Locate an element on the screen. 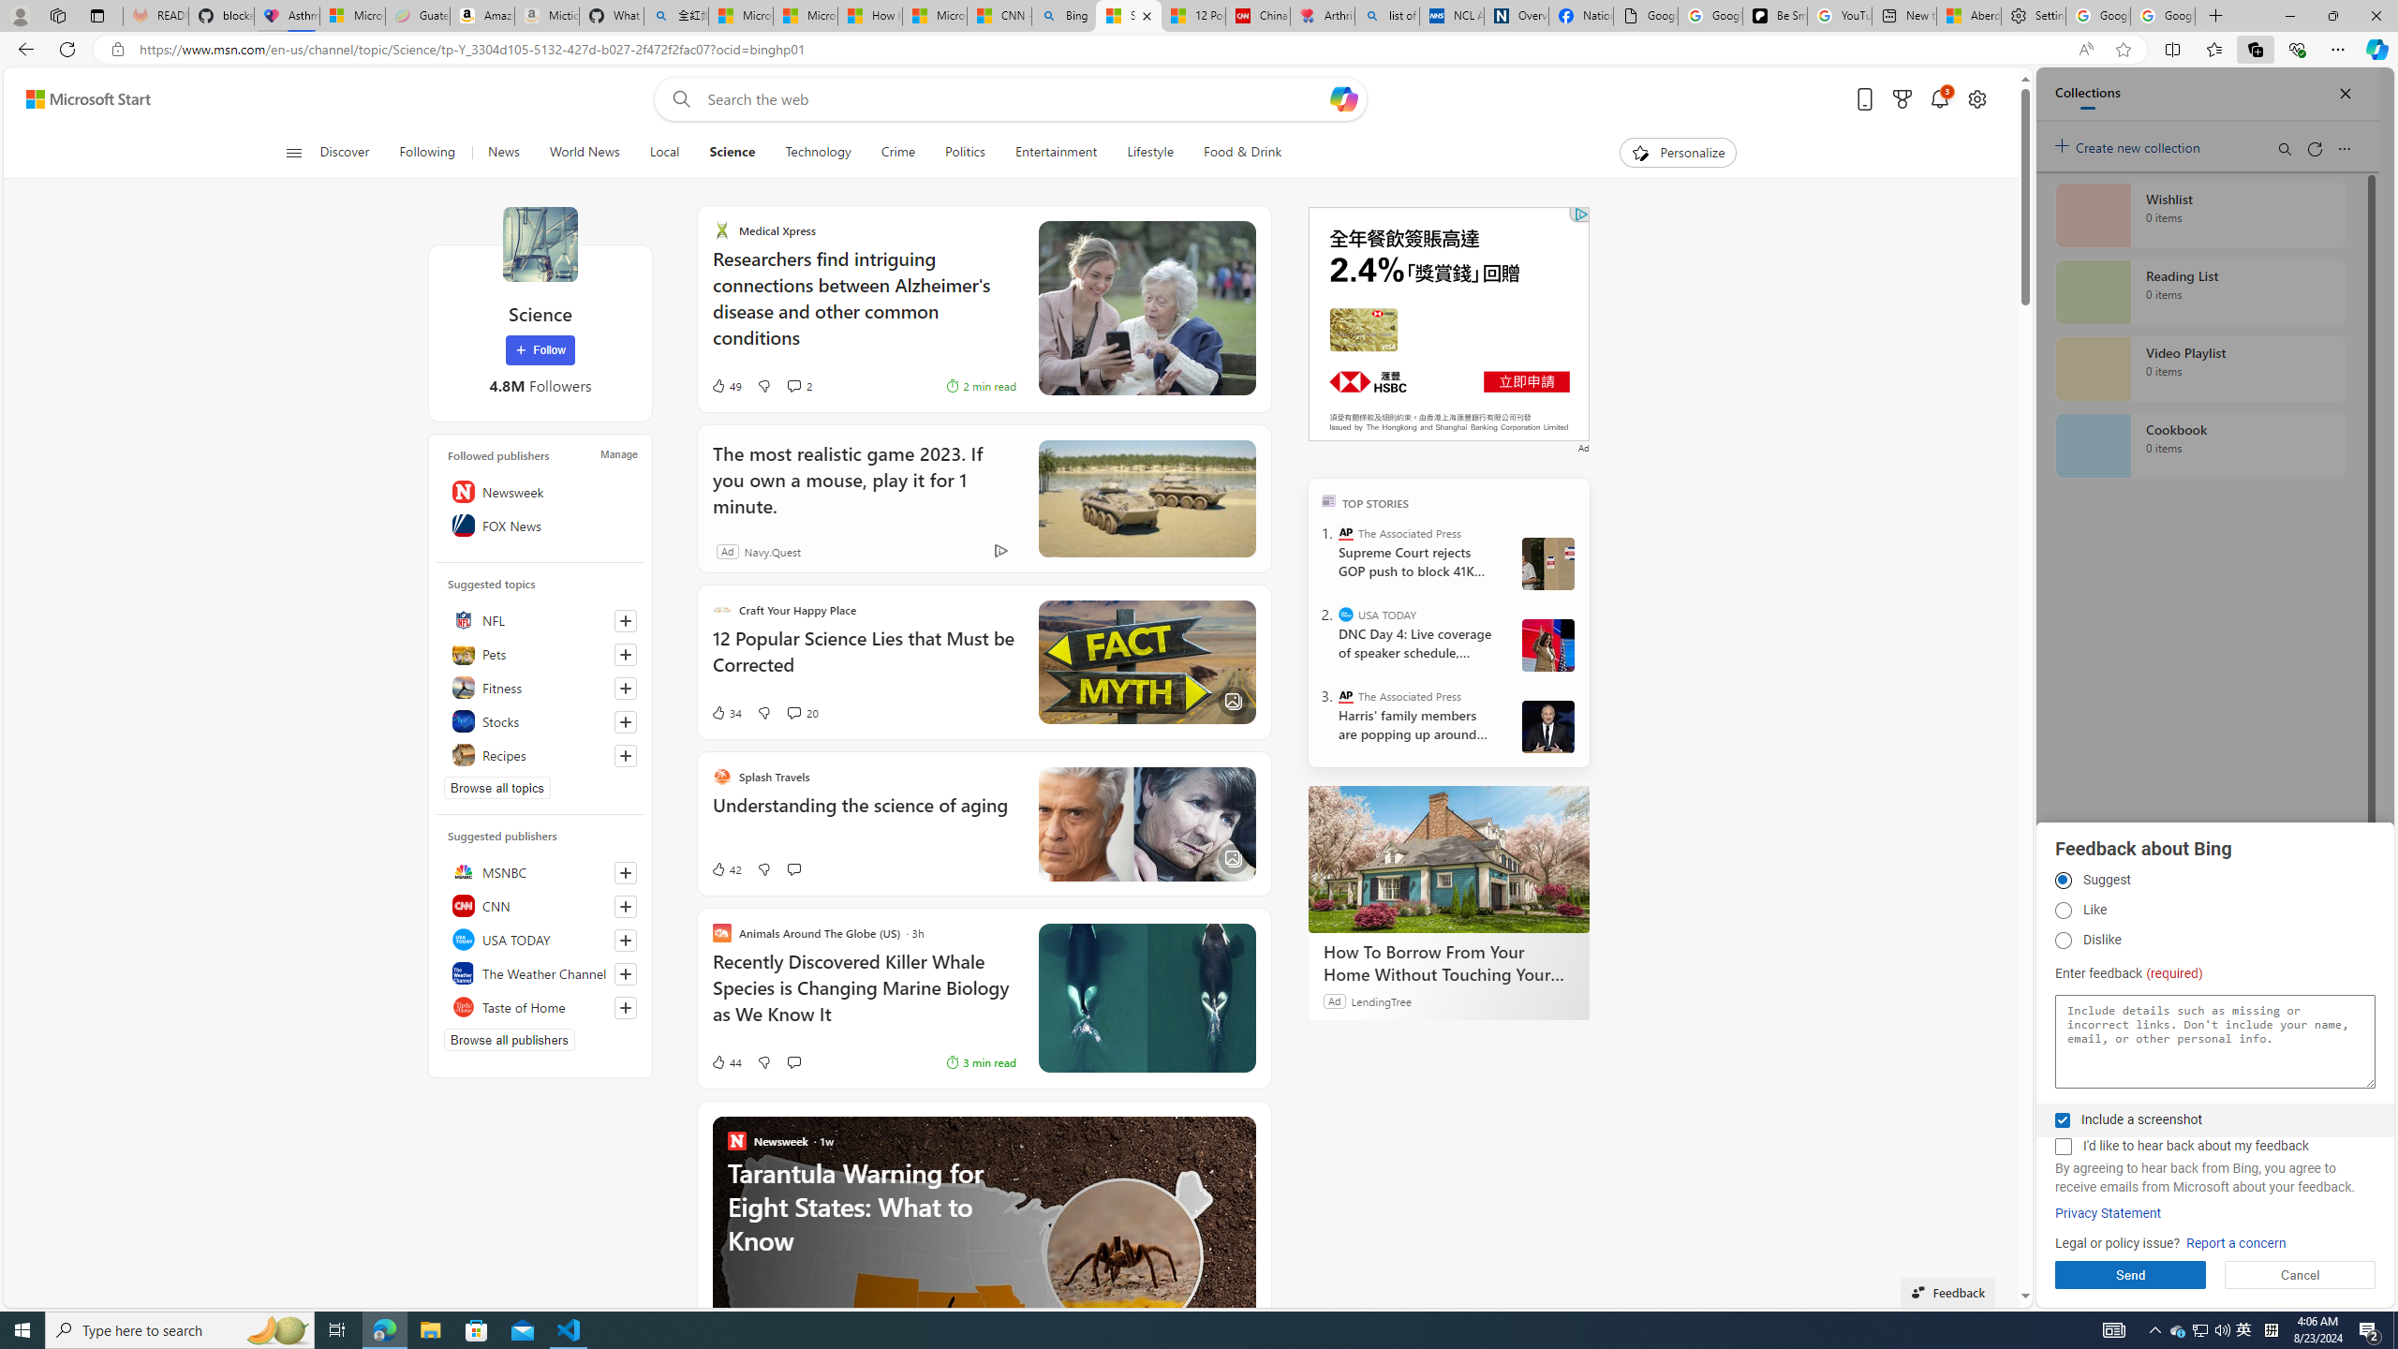 The width and height of the screenshot is (2398, 1349). Be Smart | creating Science videos | Patreon is located at coordinates (1774, 16).